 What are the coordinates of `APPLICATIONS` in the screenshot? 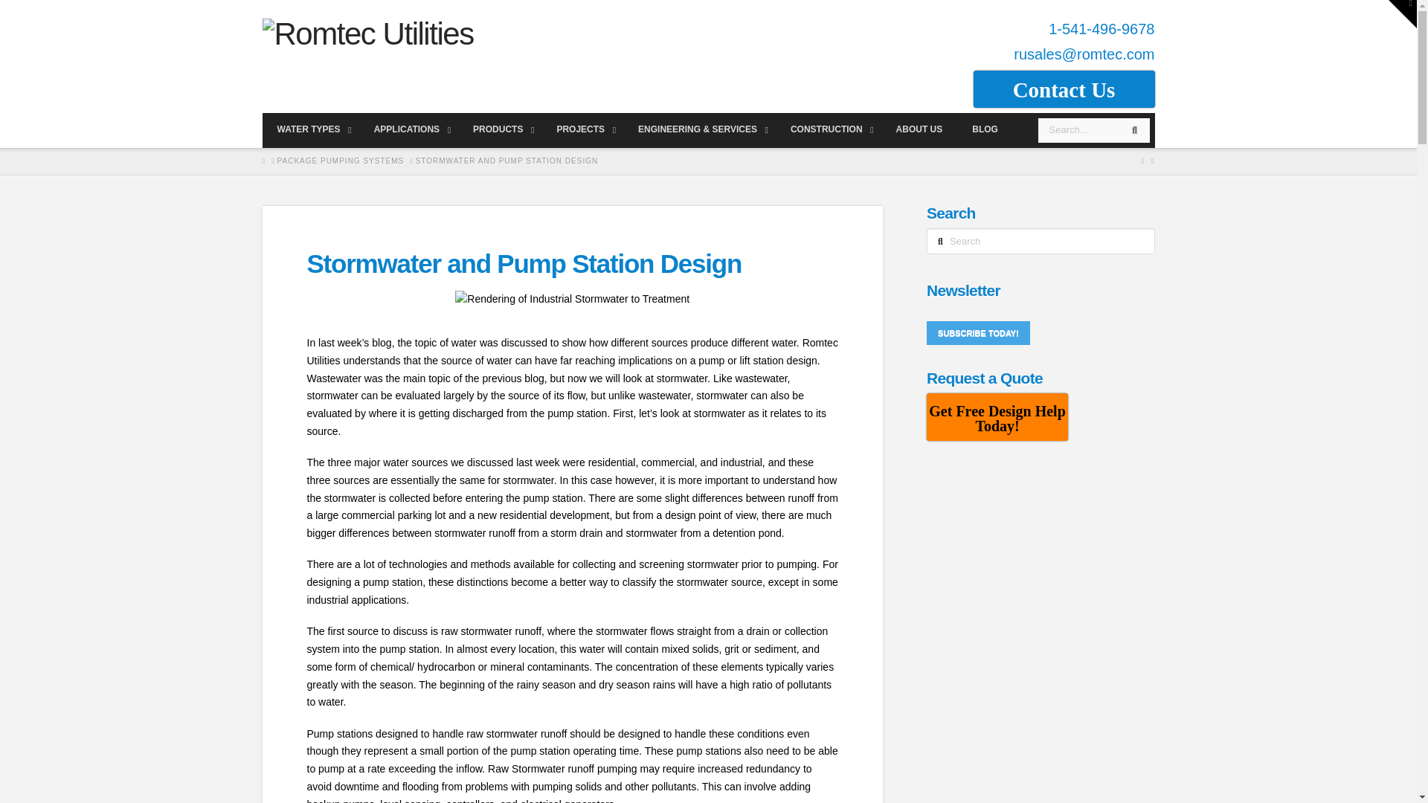 It's located at (409, 129).